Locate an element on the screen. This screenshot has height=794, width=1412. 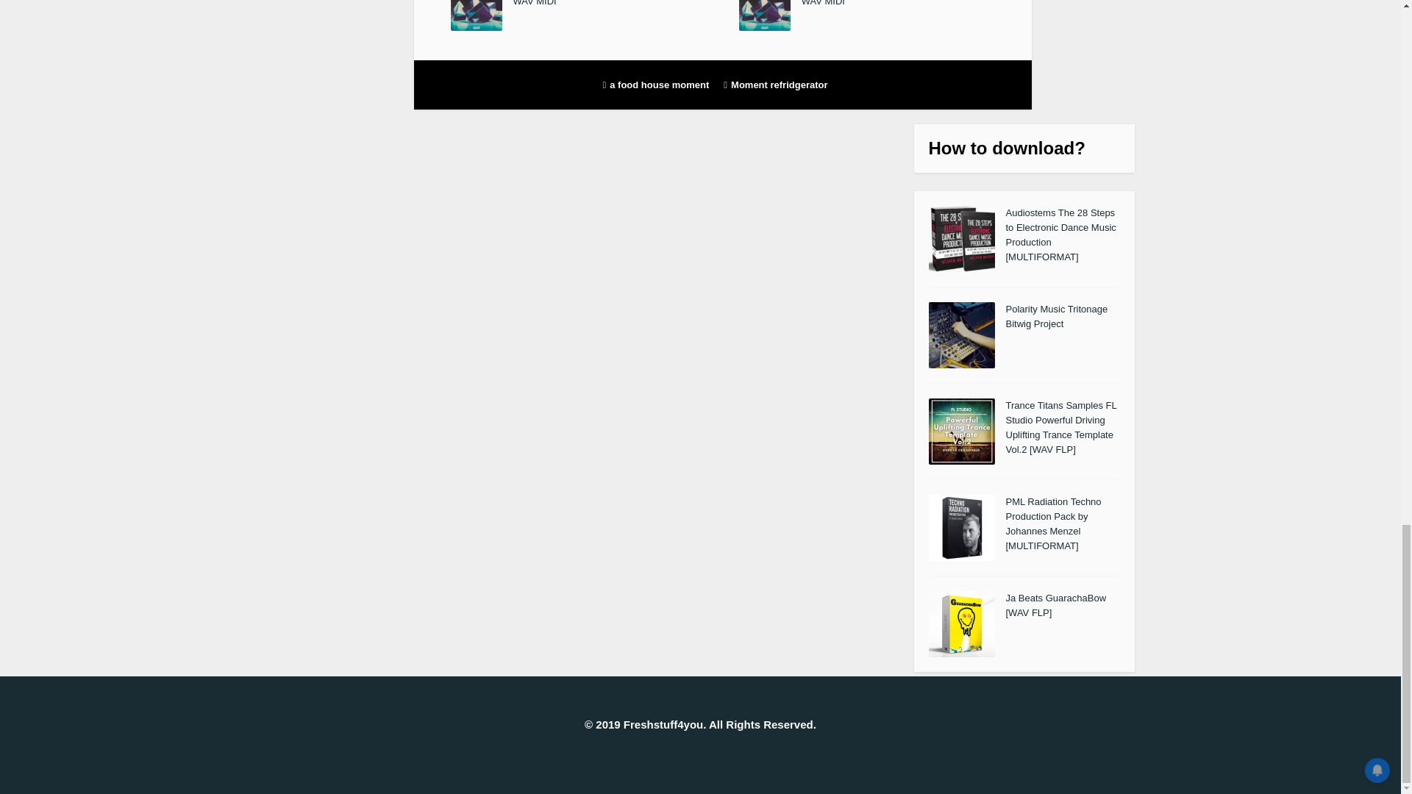
Collab Gem Hidden Gems: Heavy Hitters WAV MIDI is located at coordinates (600, 3).